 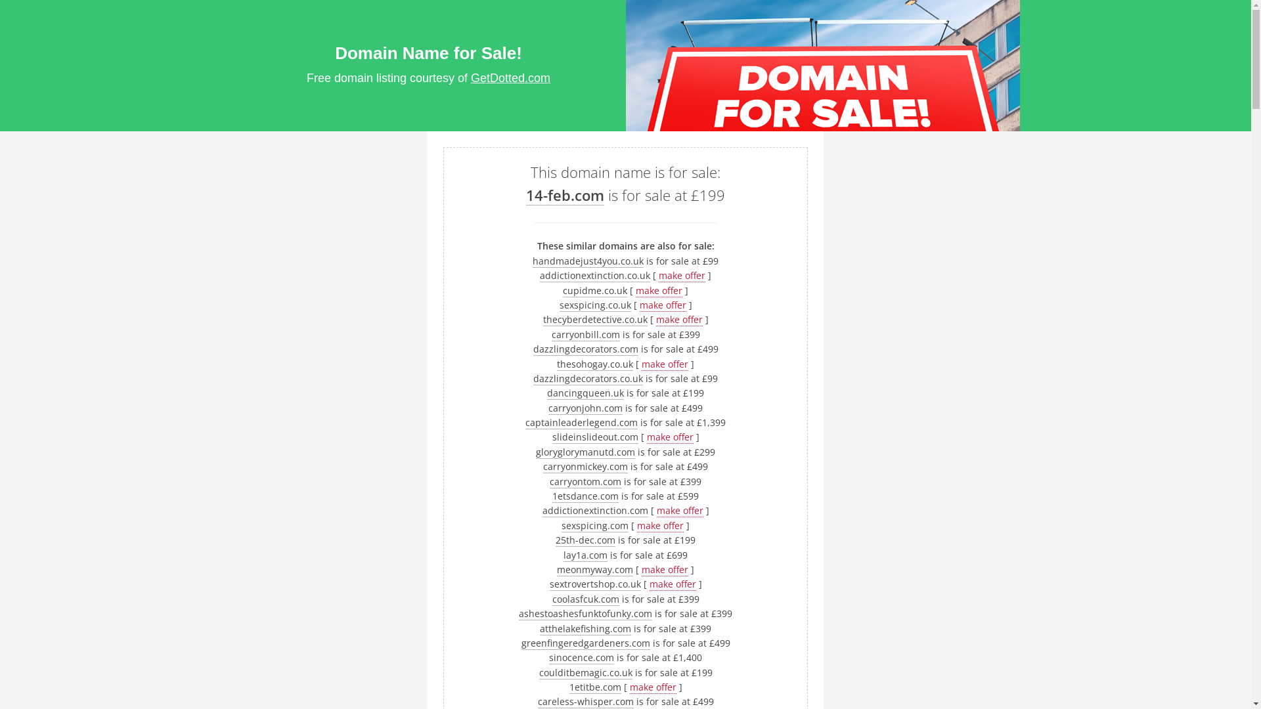 I want to click on make offer, so click(x=679, y=320).